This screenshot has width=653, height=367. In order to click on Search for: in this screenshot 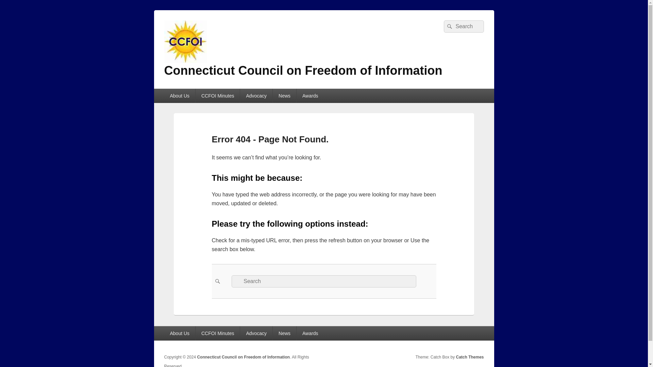, I will do `click(324, 281)`.